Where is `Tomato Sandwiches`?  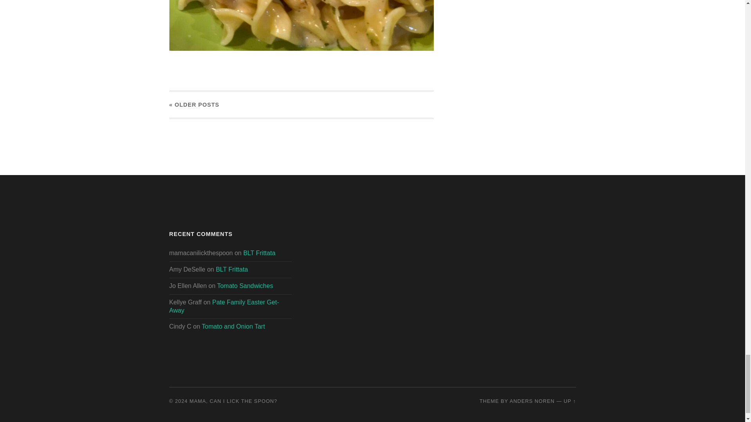 Tomato Sandwiches is located at coordinates (245, 285).